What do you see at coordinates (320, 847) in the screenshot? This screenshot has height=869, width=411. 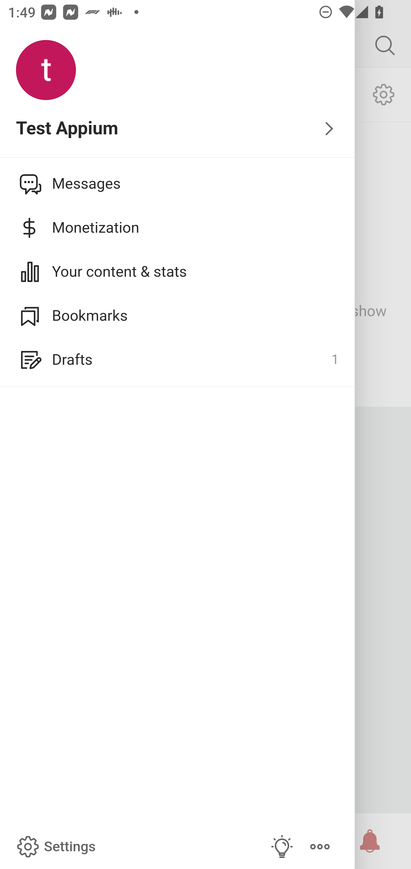 I see `More` at bounding box center [320, 847].